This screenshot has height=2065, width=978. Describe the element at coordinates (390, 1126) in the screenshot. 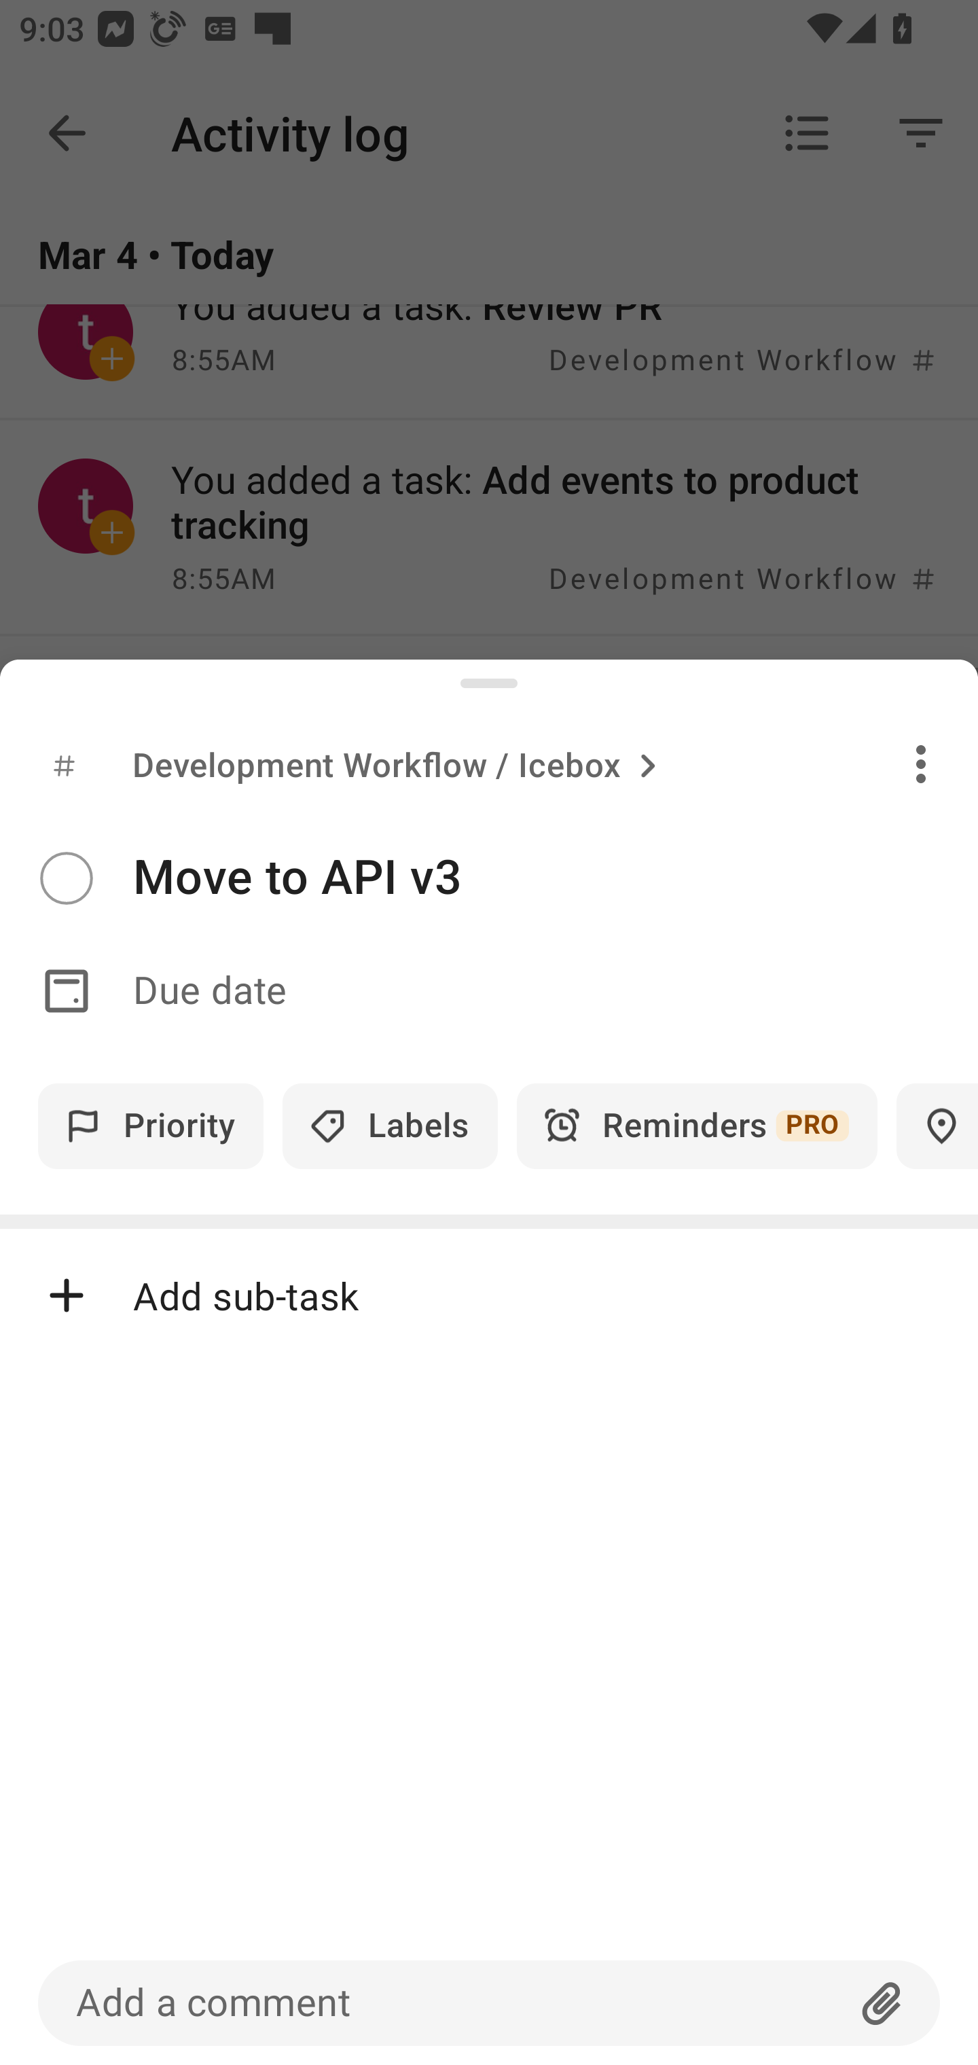

I see `Labels` at that location.